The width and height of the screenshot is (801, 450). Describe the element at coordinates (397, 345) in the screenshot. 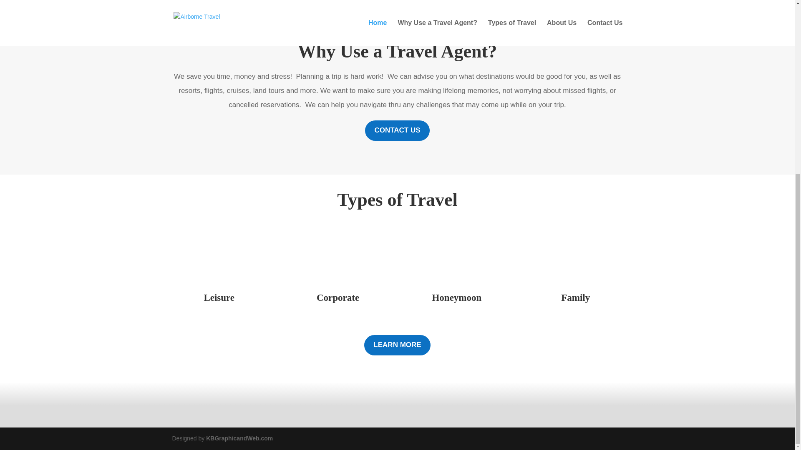

I see `LEARN MORE` at that location.